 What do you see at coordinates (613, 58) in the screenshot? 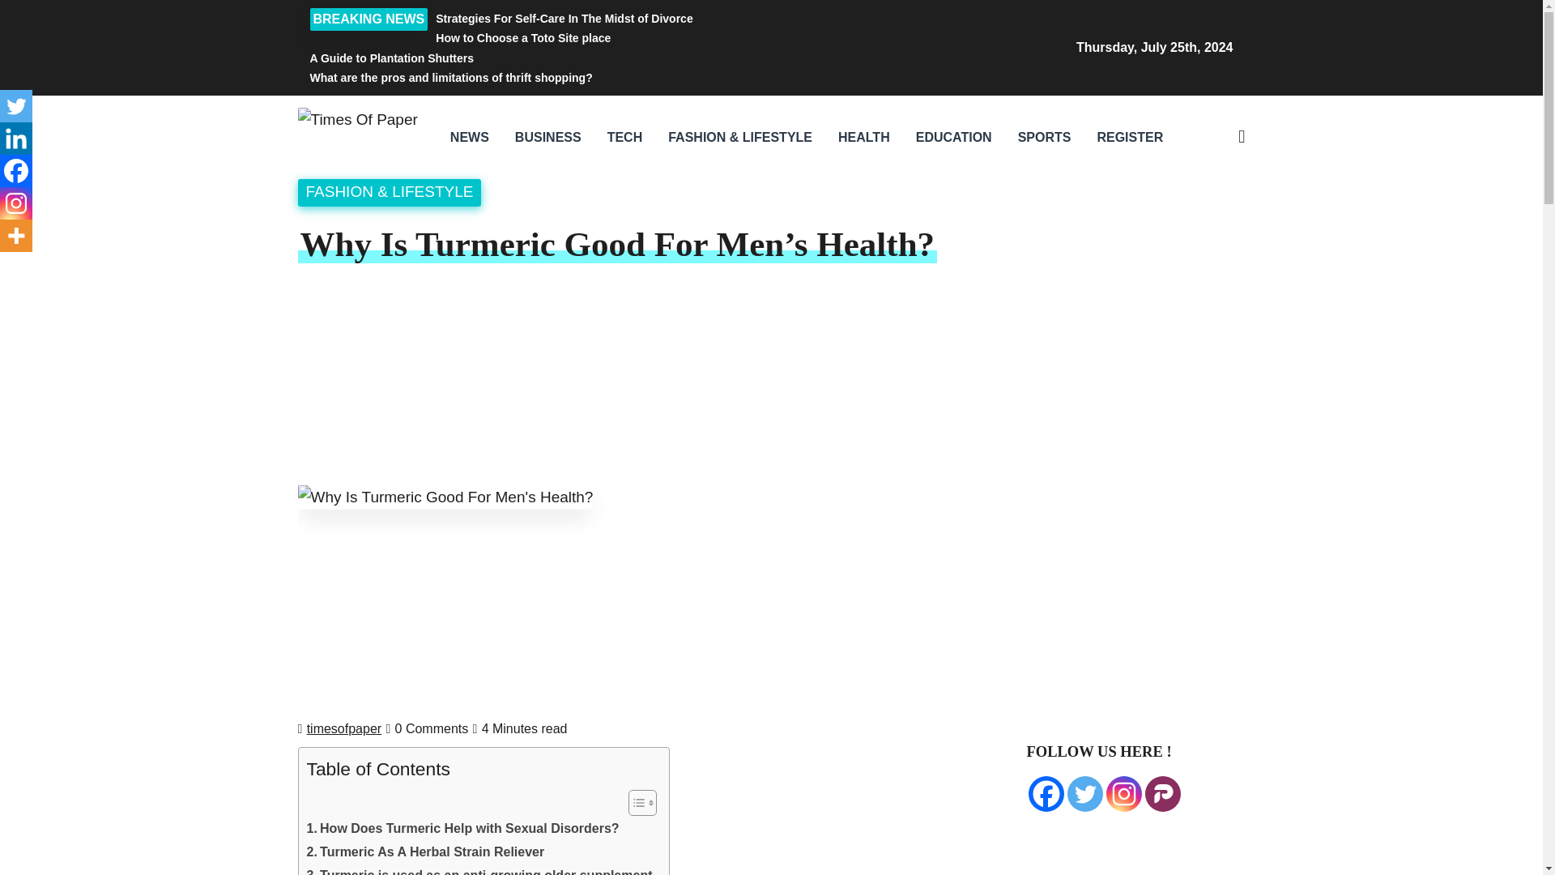
I see `A Guide to Plantation Shutters` at bounding box center [613, 58].